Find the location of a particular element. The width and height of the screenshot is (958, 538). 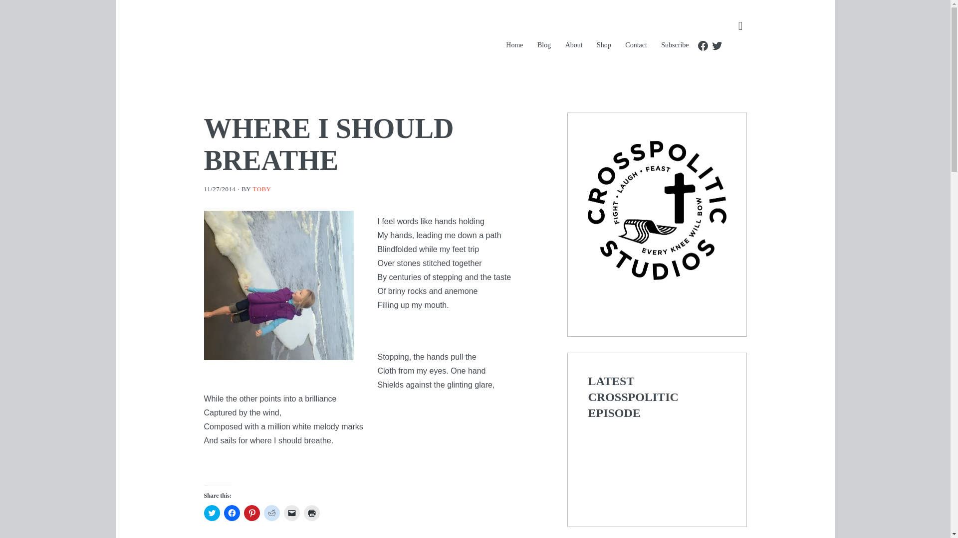

Click to share on Twitter is located at coordinates (211, 513).